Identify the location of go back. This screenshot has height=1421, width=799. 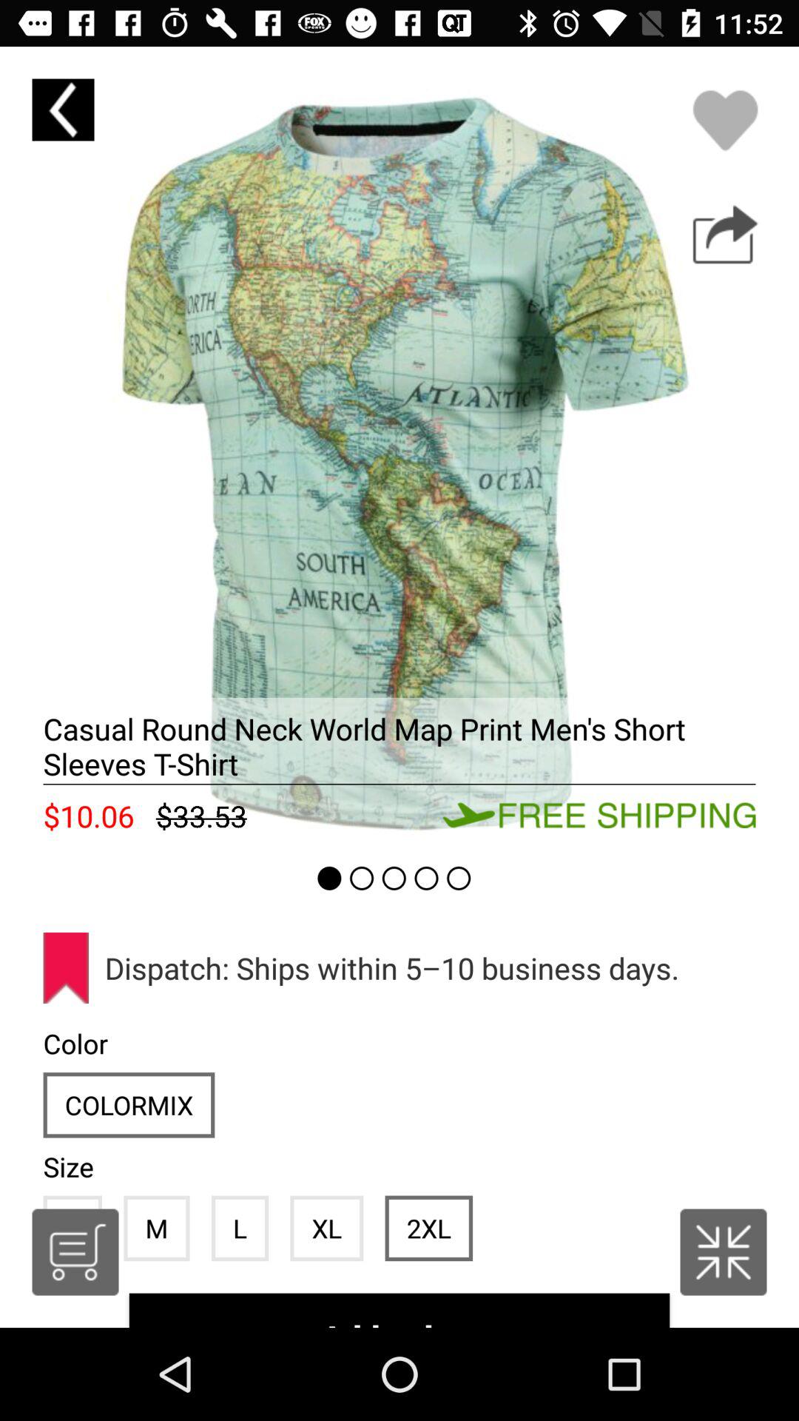
(63, 110).